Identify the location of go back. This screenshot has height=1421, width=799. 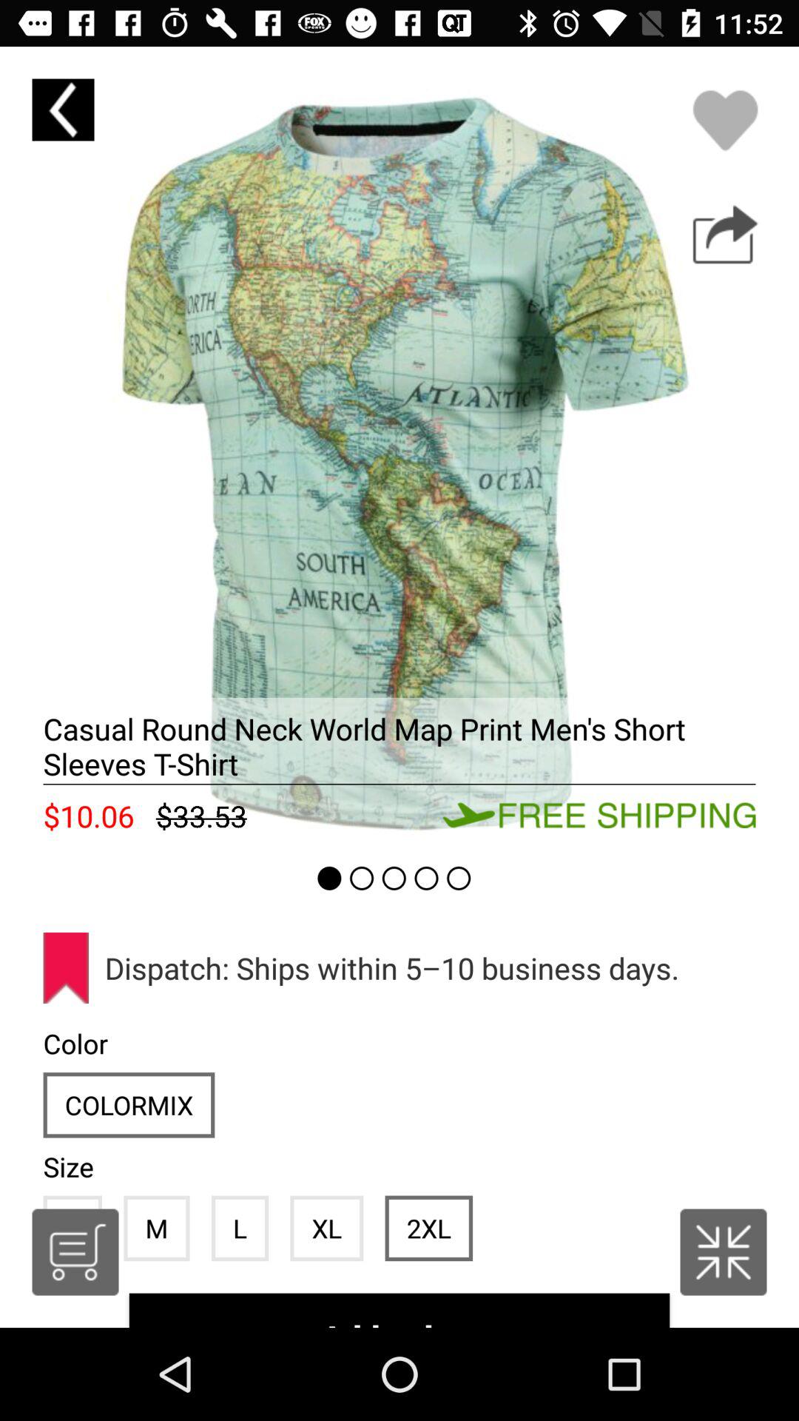
(63, 110).